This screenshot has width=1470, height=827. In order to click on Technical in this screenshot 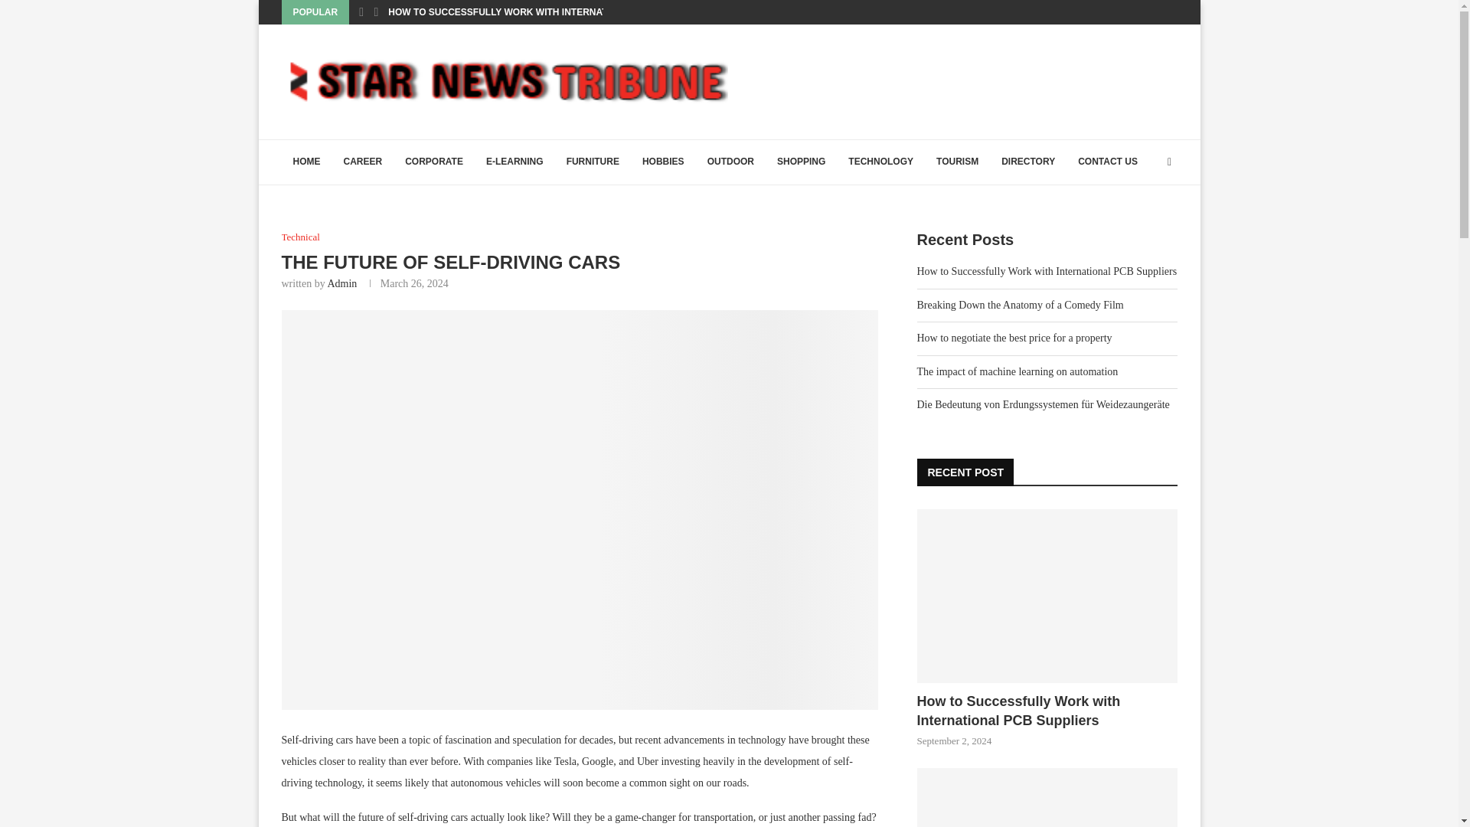, I will do `click(301, 237)`.